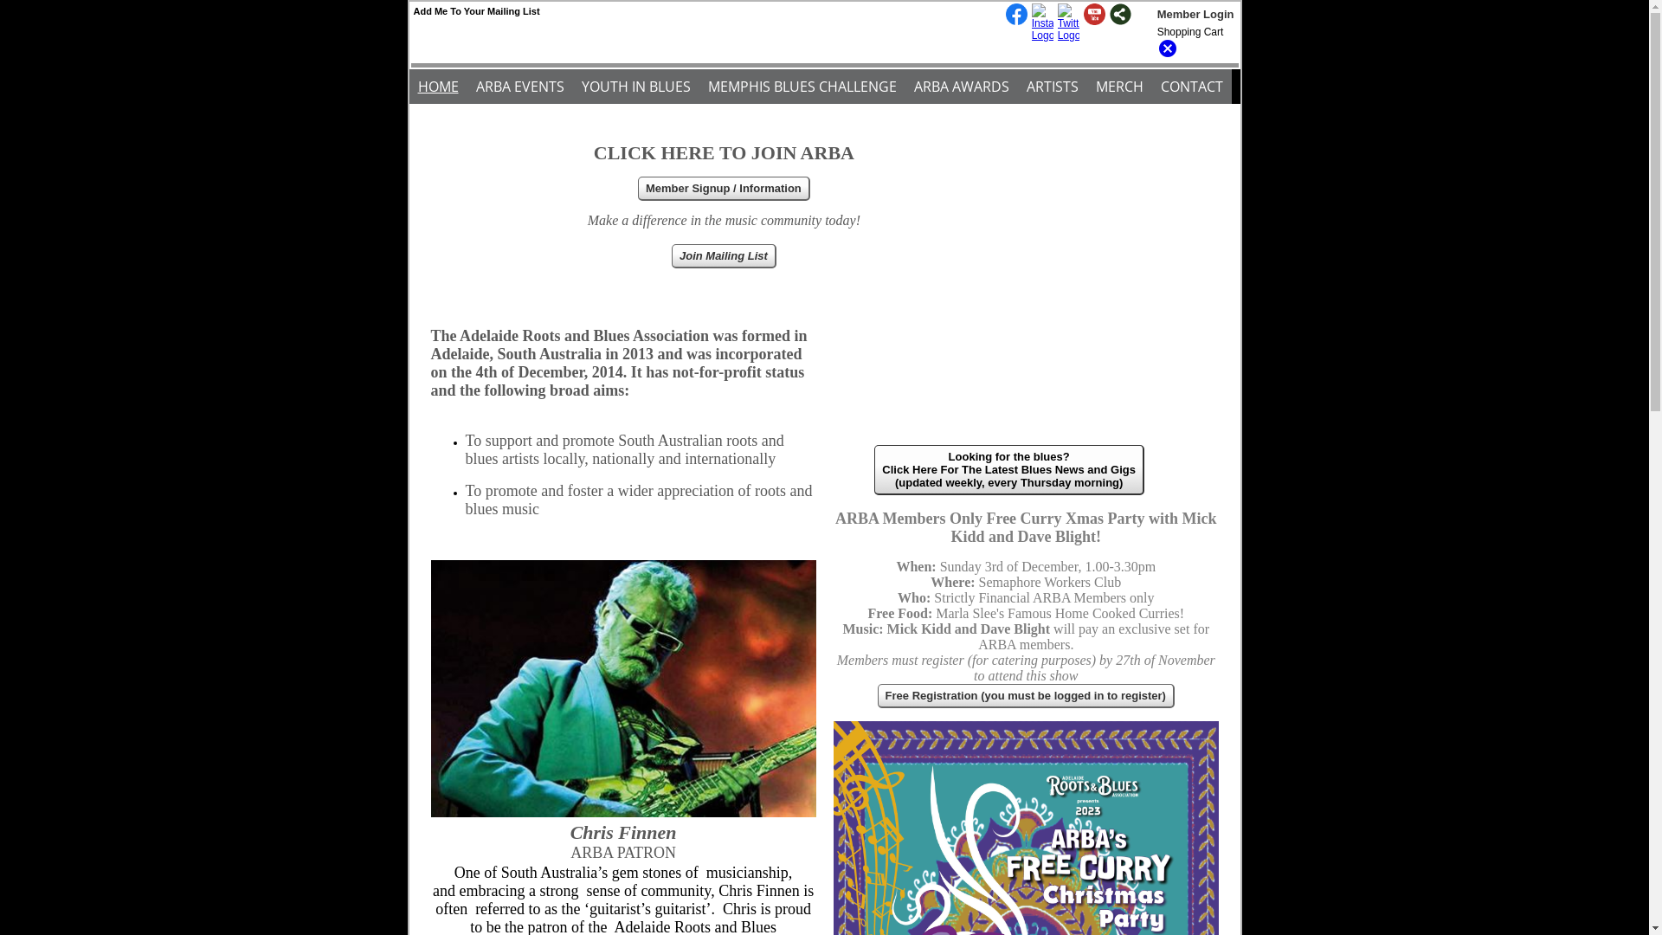 The height and width of the screenshot is (935, 1662). I want to click on Join Mailing List, so click(724, 256).